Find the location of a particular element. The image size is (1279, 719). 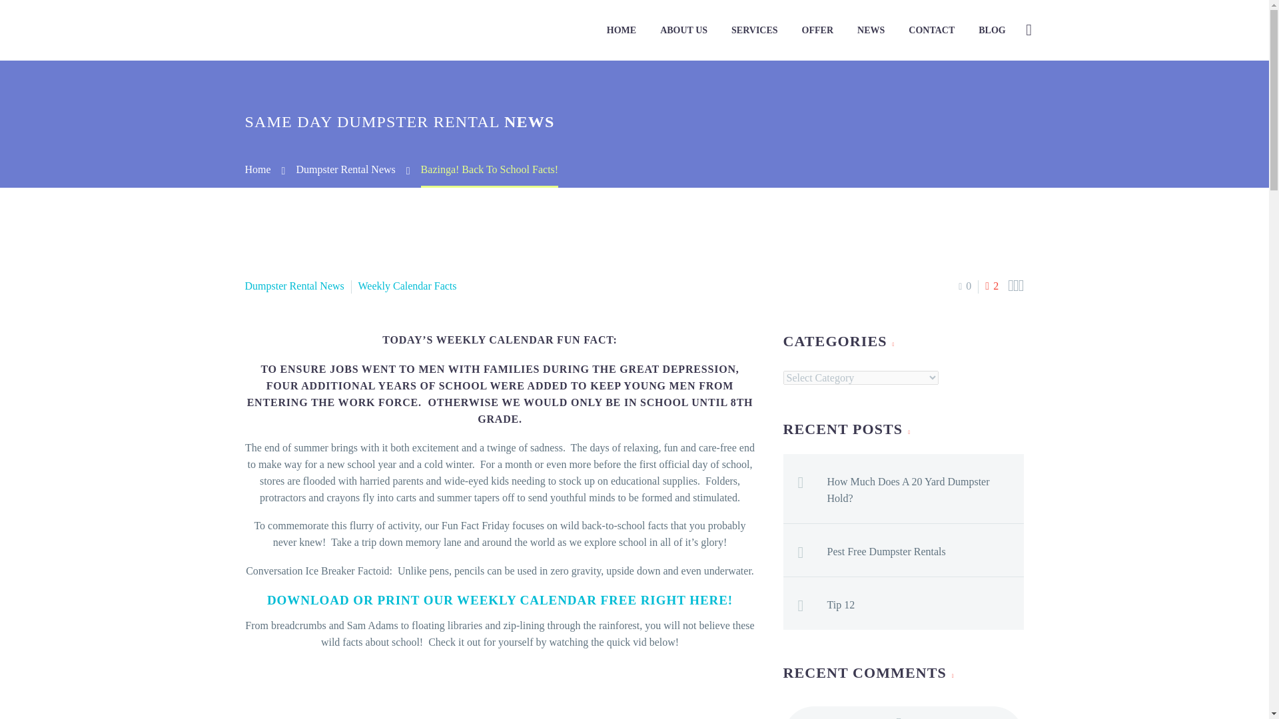

HOME is located at coordinates (621, 31).